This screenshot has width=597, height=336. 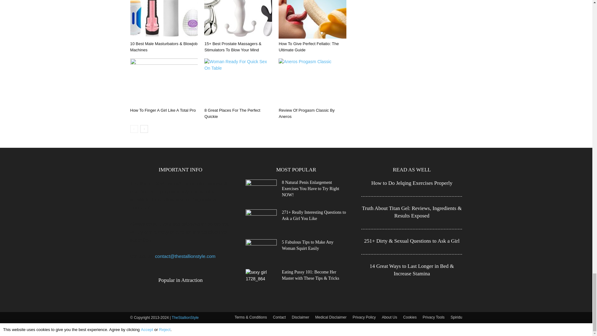 I want to click on How to Finger a Girl Like a Total Pro, so click(x=163, y=110).